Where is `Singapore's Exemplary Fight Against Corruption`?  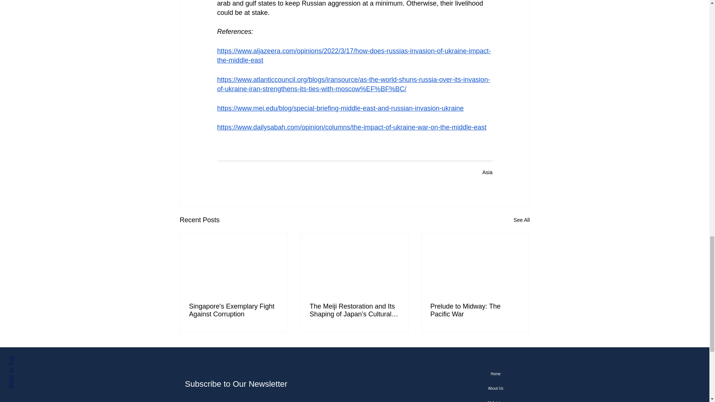
Singapore's Exemplary Fight Against Corruption is located at coordinates (234, 310).